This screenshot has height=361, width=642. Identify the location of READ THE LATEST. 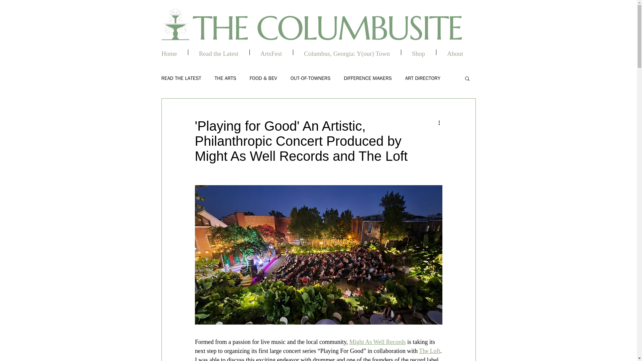
(181, 78).